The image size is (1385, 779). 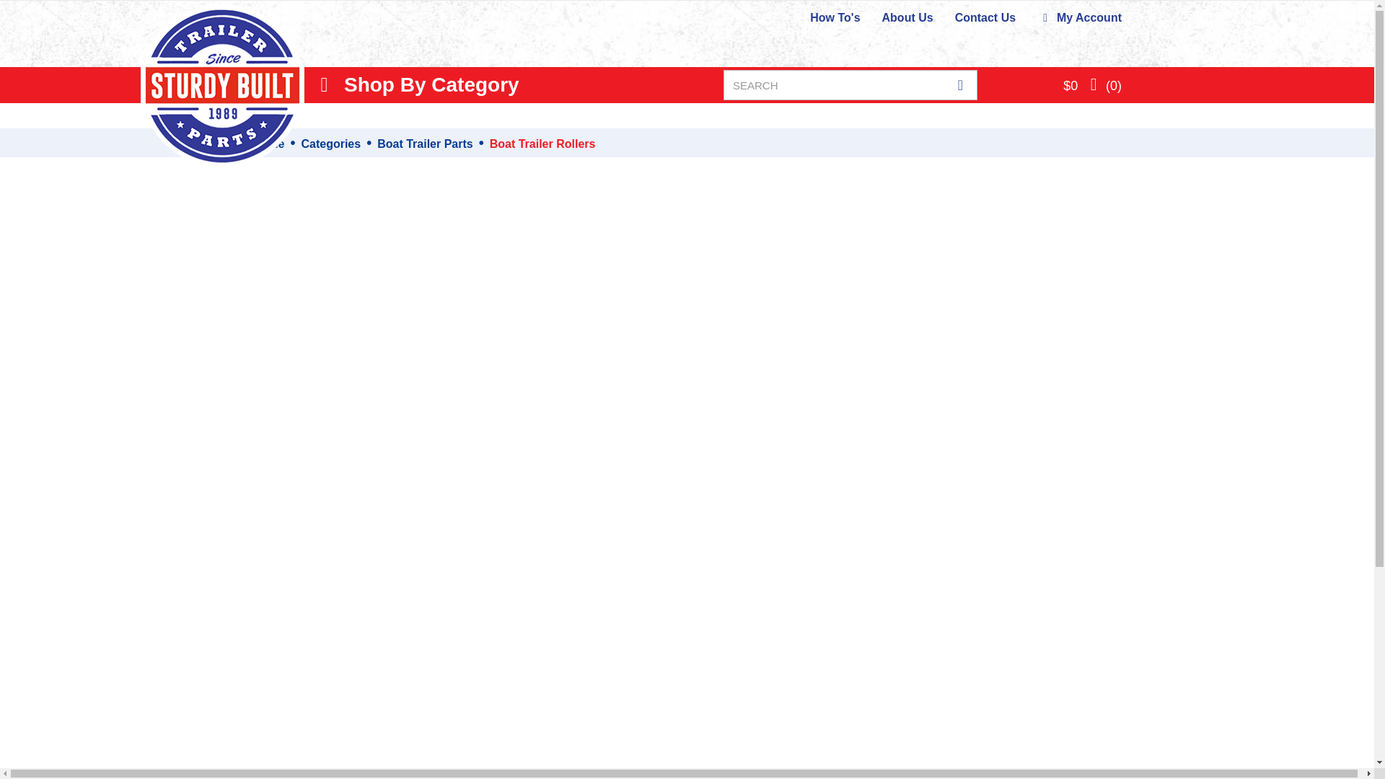 I want to click on Boat Trailer Rollers, so click(x=542, y=144).